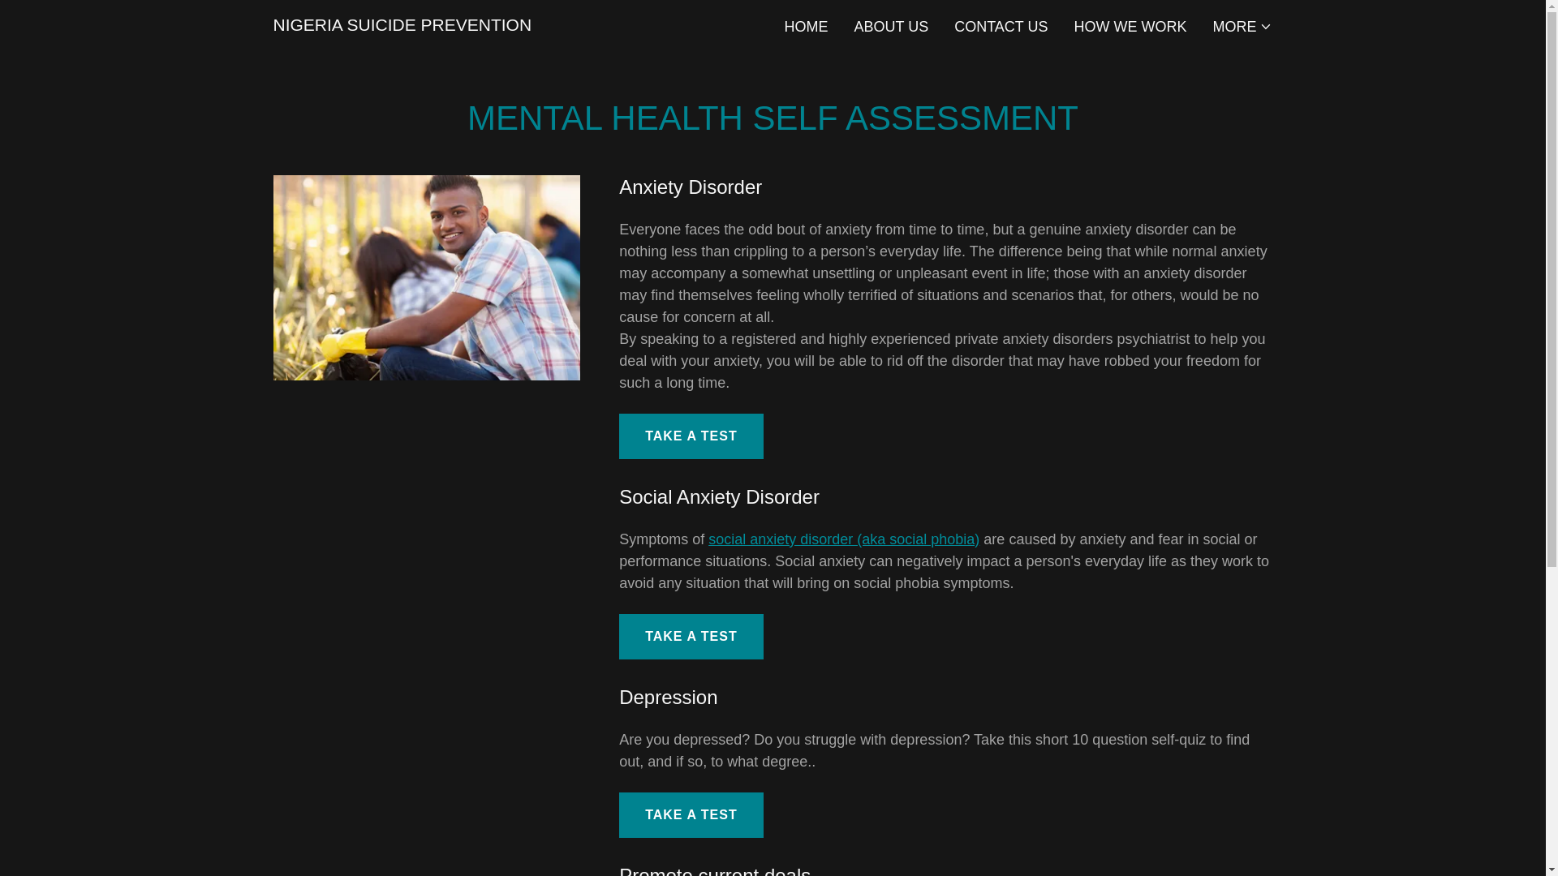 This screenshot has height=876, width=1558. Describe the element at coordinates (1242, 26) in the screenshot. I see `MORE` at that location.